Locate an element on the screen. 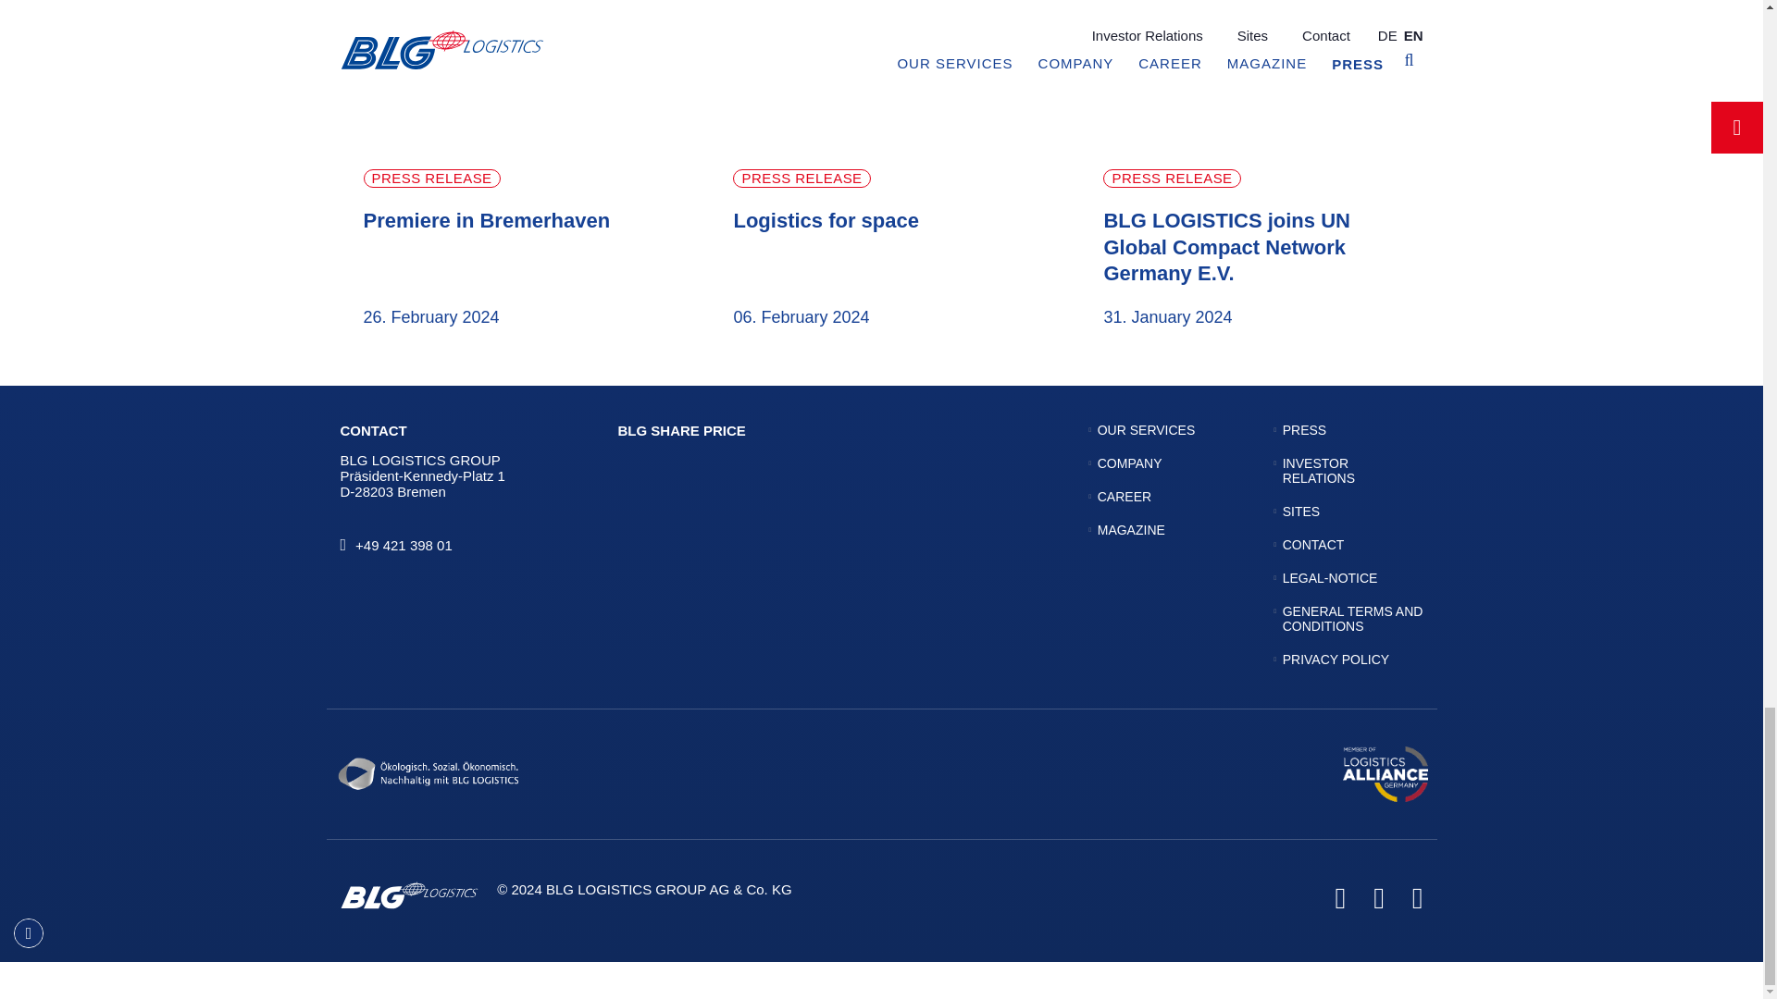 The image size is (1777, 999). General terms and conditions is located at coordinates (1353, 618).